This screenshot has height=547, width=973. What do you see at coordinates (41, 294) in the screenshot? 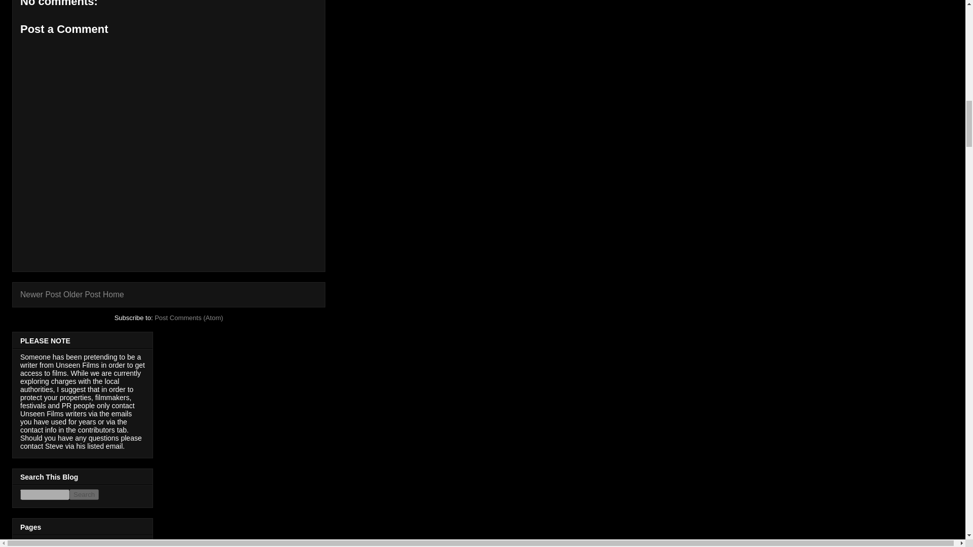
I see `Newer Post` at bounding box center [41, 294].